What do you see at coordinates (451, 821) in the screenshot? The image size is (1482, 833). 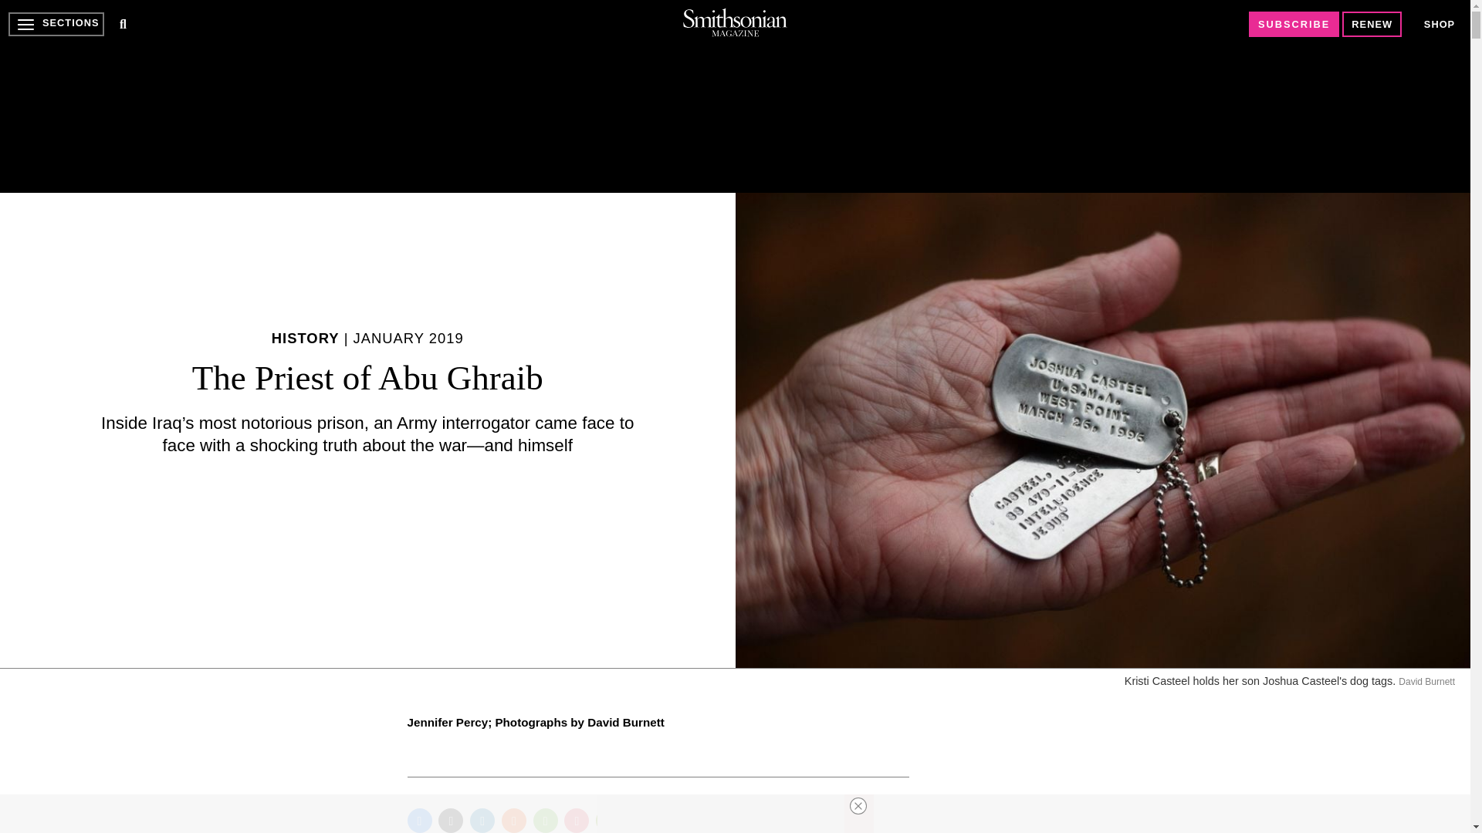 I see `Twitter` at bounding box center [451, 821].